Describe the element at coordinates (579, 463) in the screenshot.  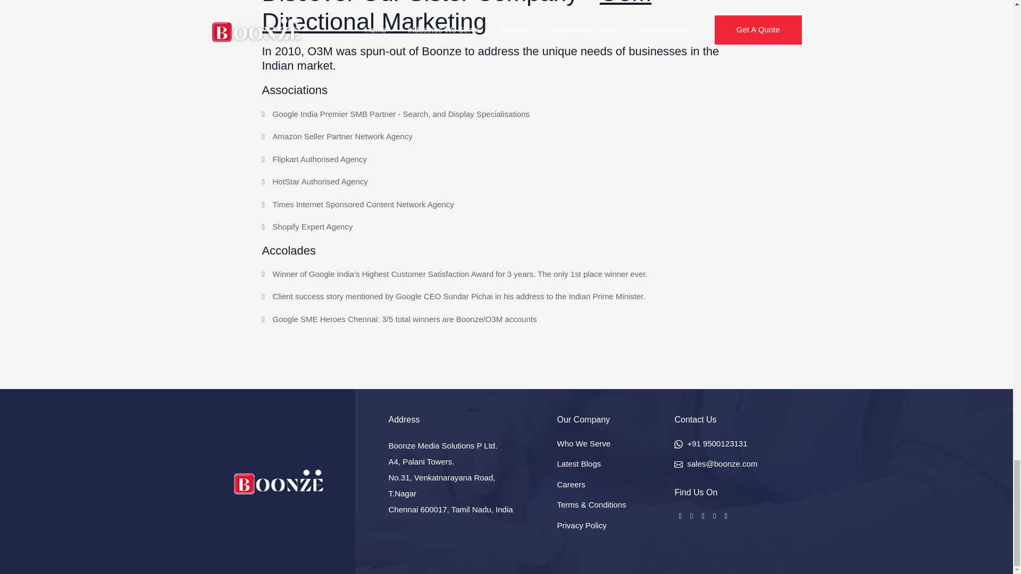
I see `Latest Blogs` at that location.